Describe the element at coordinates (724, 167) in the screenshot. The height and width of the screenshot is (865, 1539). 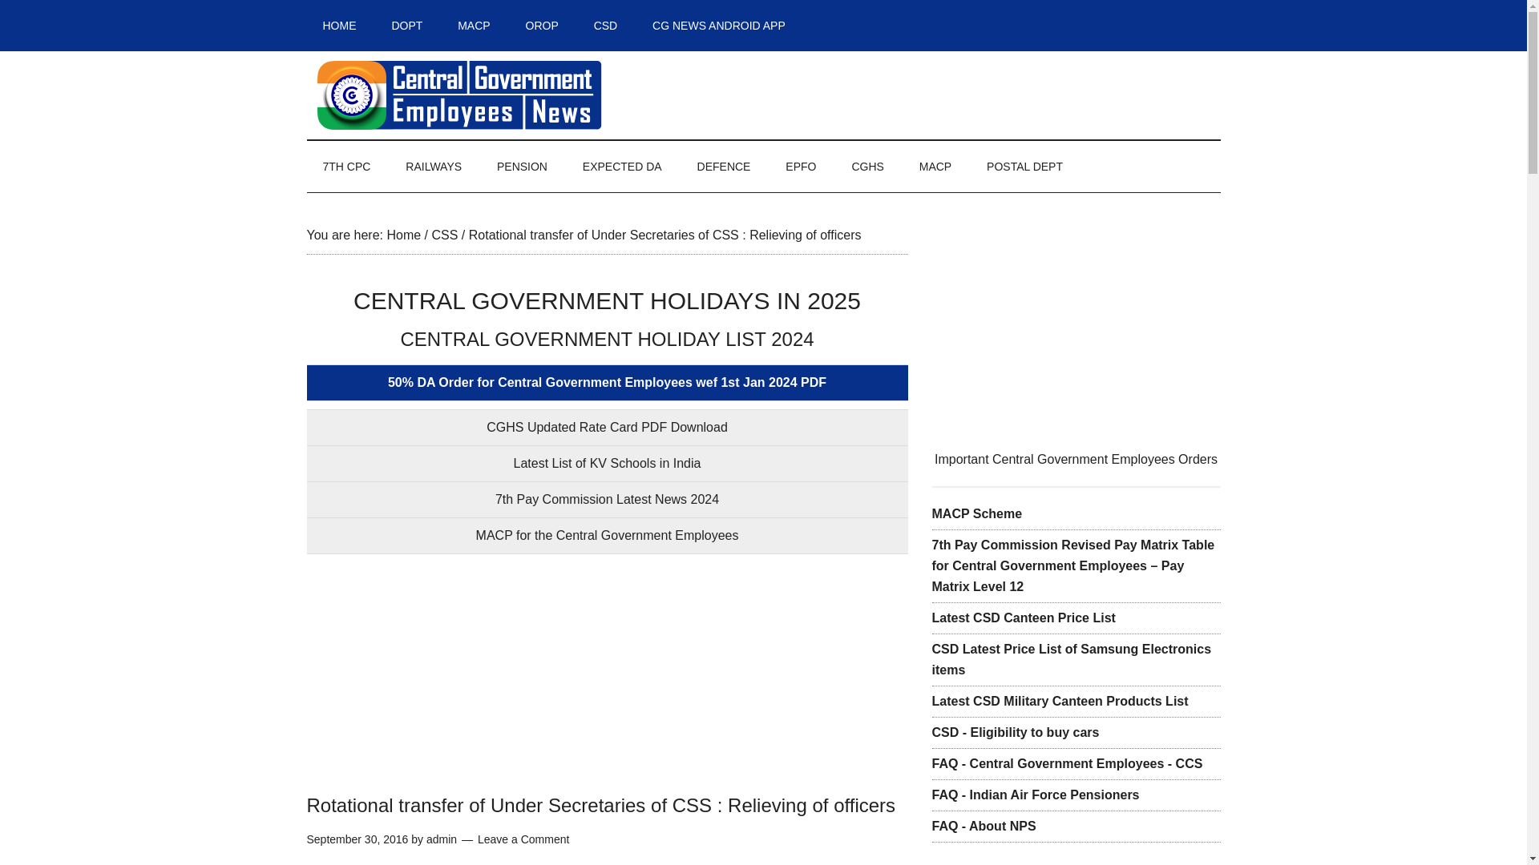
I see `DEFENCE` at that location.